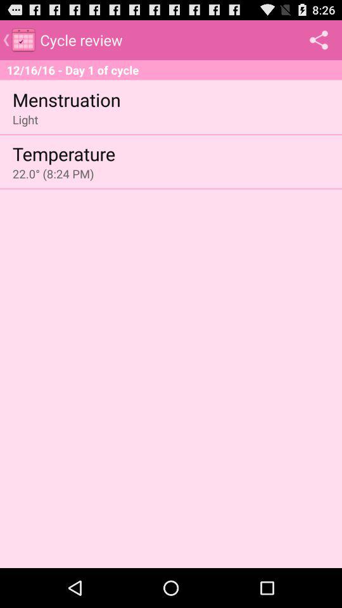 The image size is (342, 608). I want to click on jump until the menstruation item, so click(66, 99).